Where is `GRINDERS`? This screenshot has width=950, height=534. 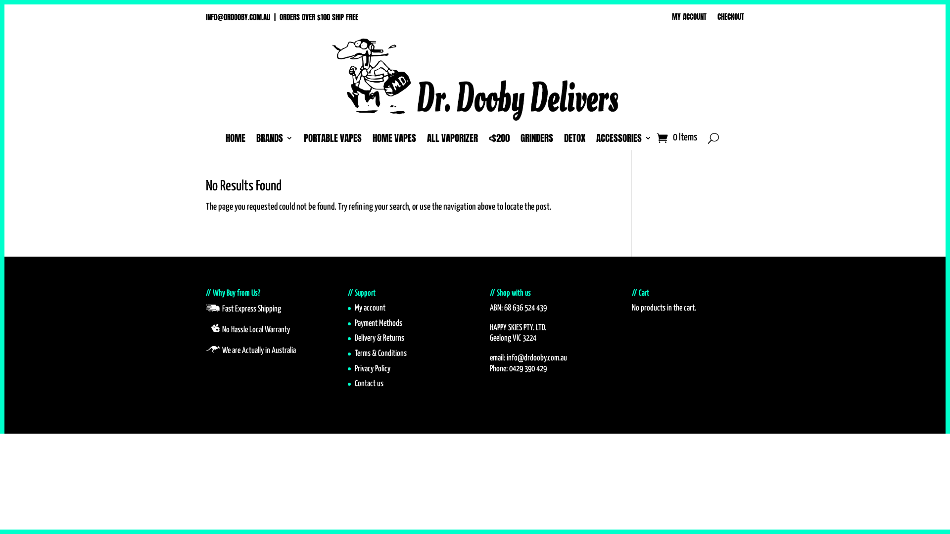 GRINDERS is located at coordinates (537, 140).